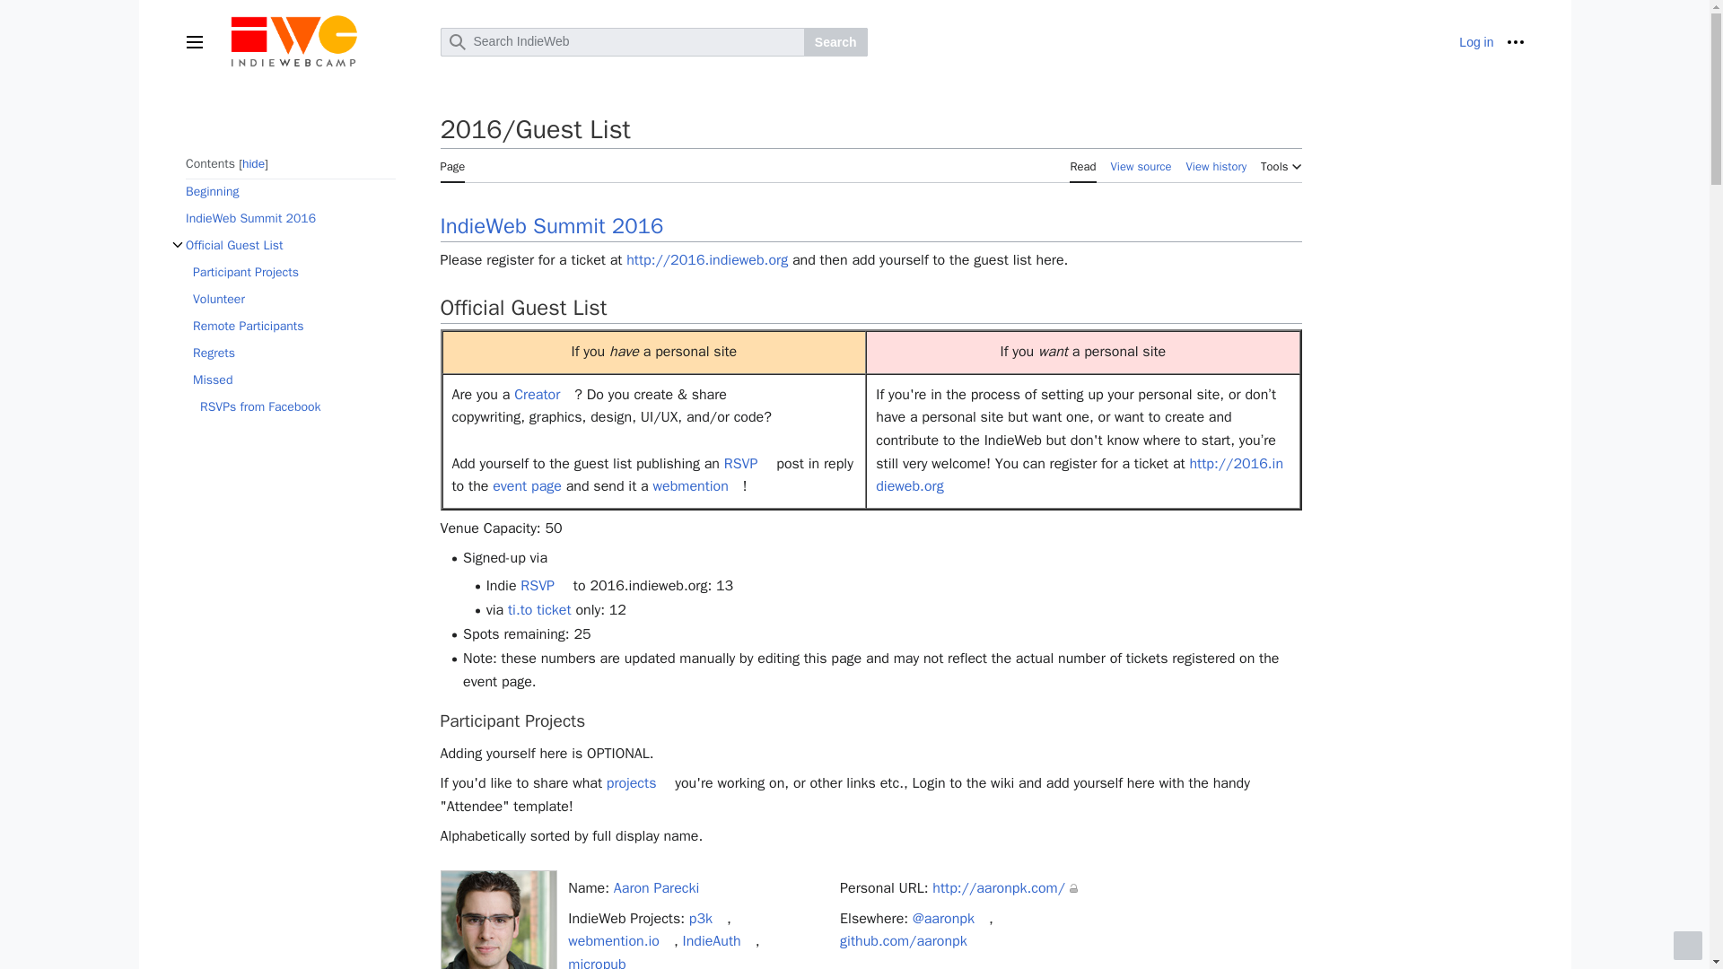 The height and width of the screenshot is (969, 1723). I want to click on Participant Projects, so click(293, 273).